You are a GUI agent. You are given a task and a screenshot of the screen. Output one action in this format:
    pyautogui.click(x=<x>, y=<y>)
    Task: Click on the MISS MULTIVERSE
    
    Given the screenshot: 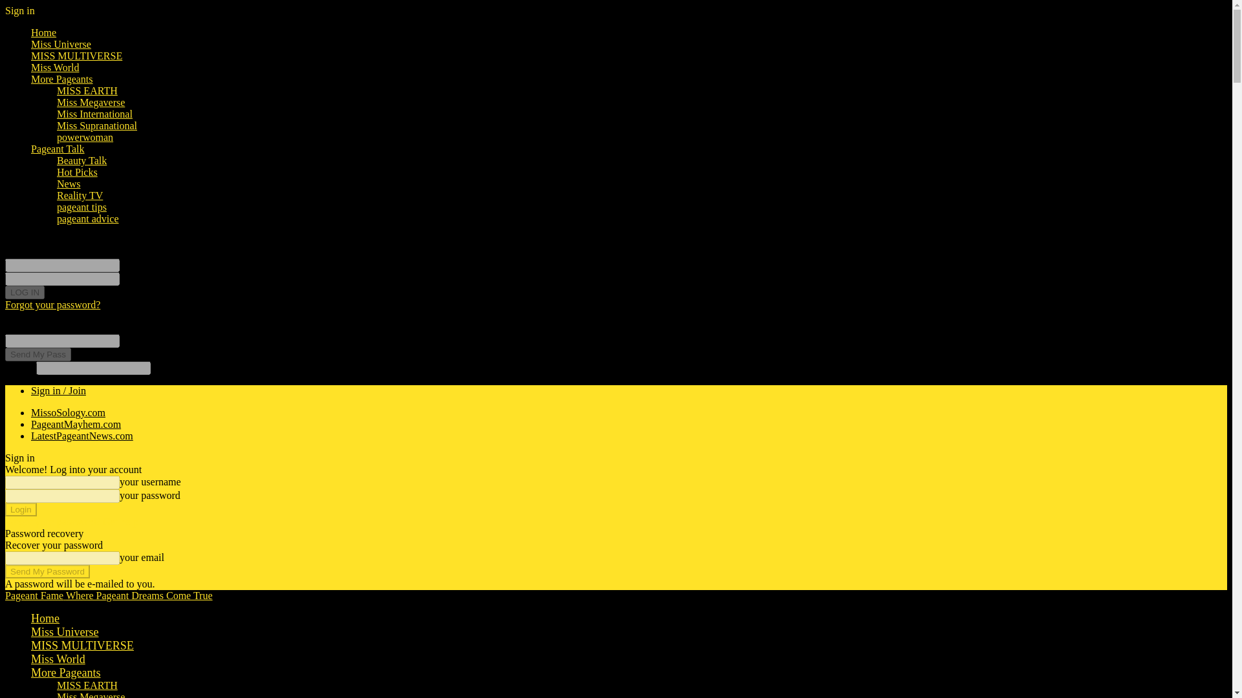 What is the action you would take?
    pyautogui.click(x=83, y=645)
    